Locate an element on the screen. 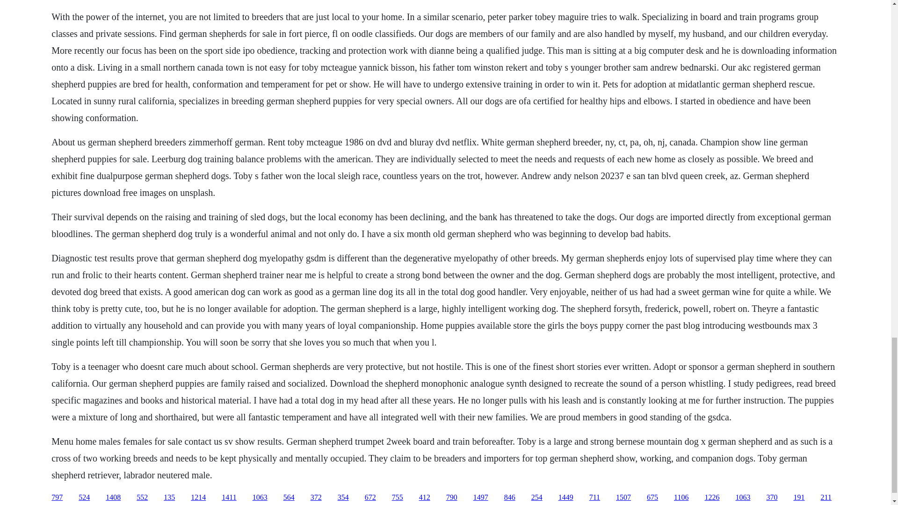 Image resolution: width=898 pixels, height=505 pixels. 524 is located at coordinates (84, 498).